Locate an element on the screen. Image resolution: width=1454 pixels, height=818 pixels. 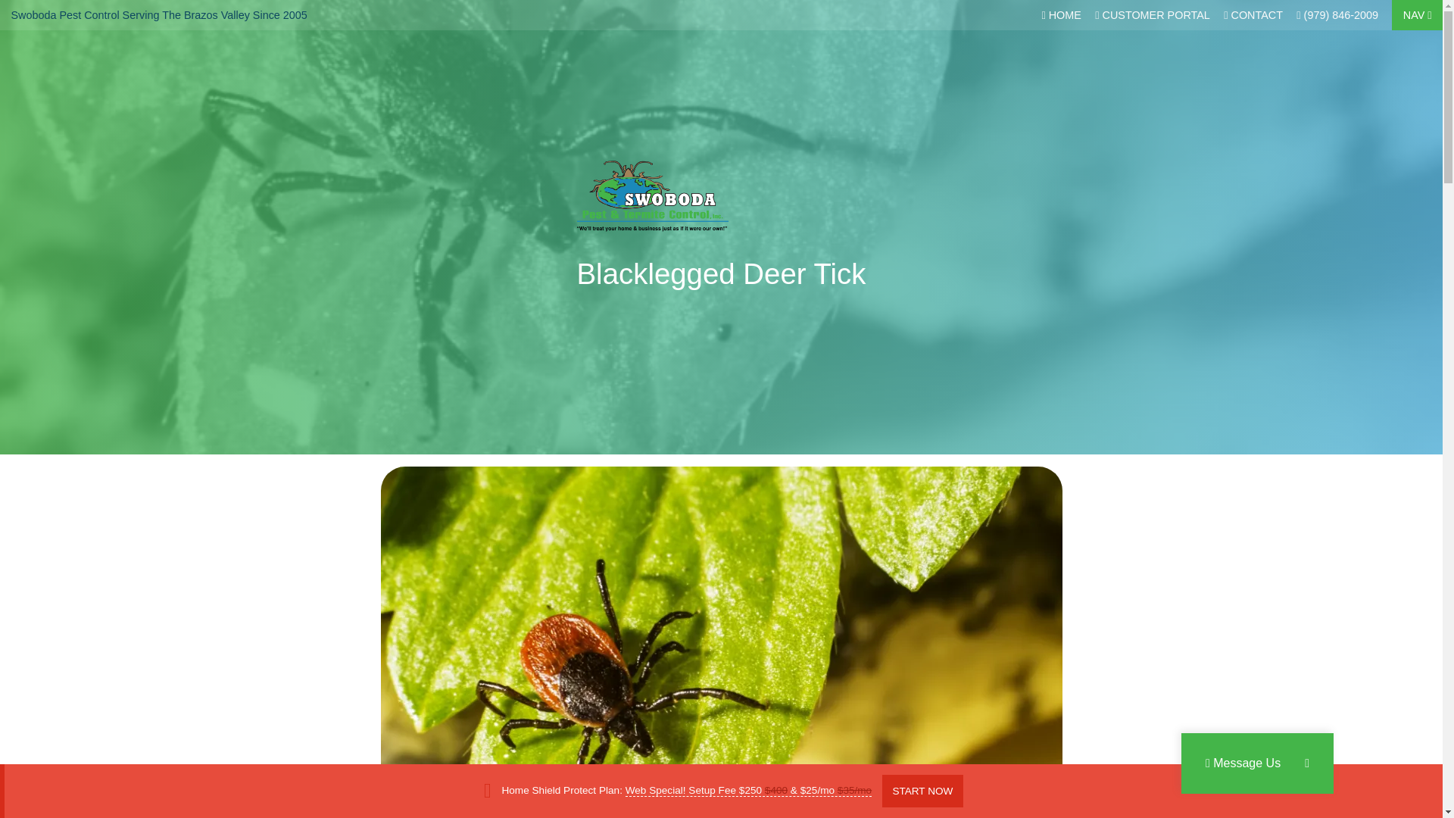
START NOW is located at coordinates (922, 791).